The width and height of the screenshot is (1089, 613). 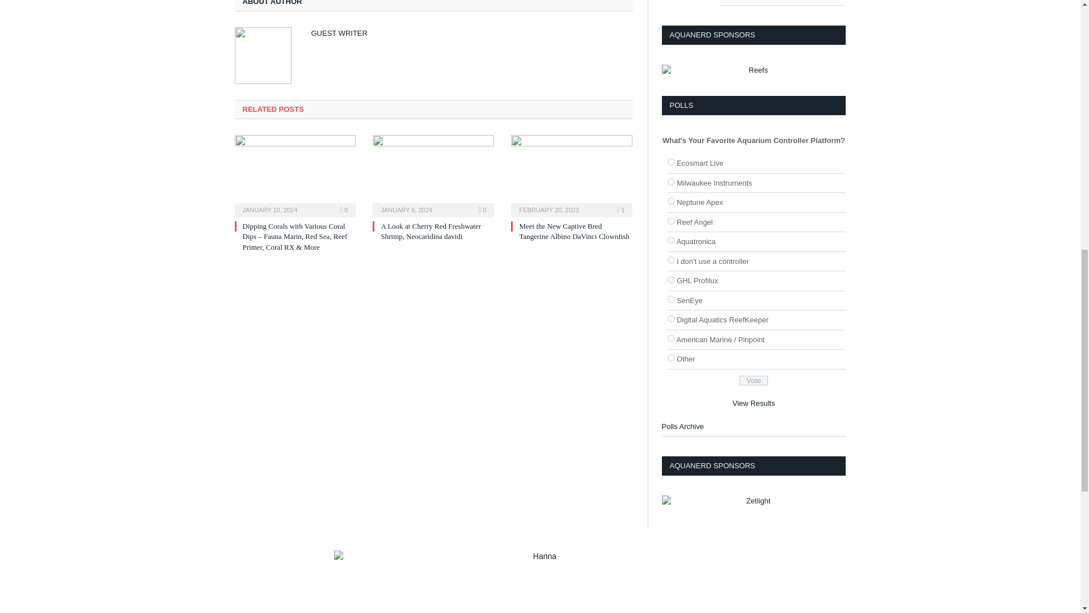 I want to click on 72, so click(x=670, y=279).